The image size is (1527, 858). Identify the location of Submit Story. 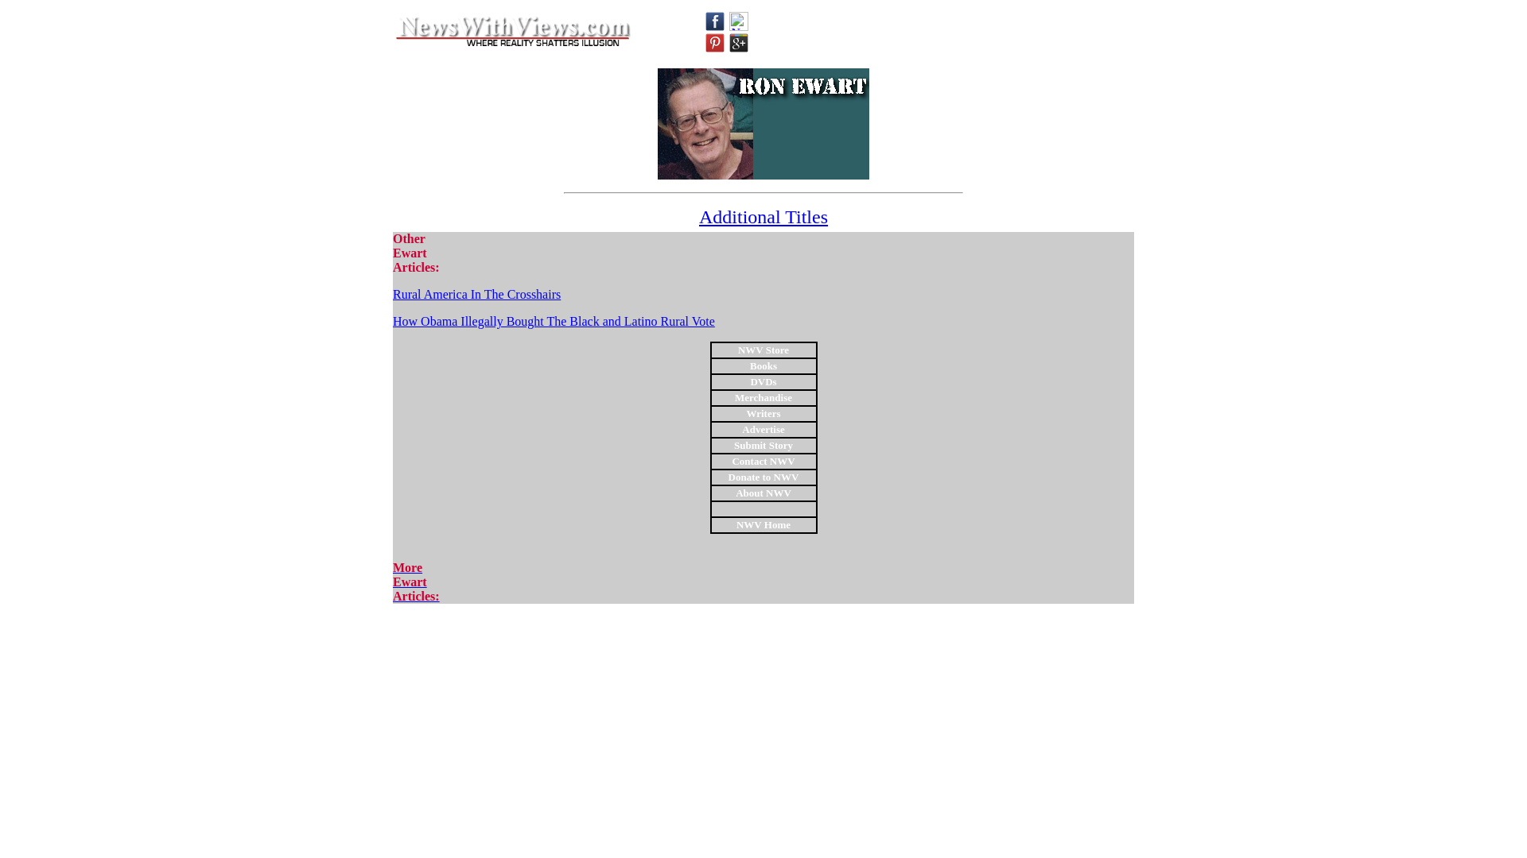
(763, 444).